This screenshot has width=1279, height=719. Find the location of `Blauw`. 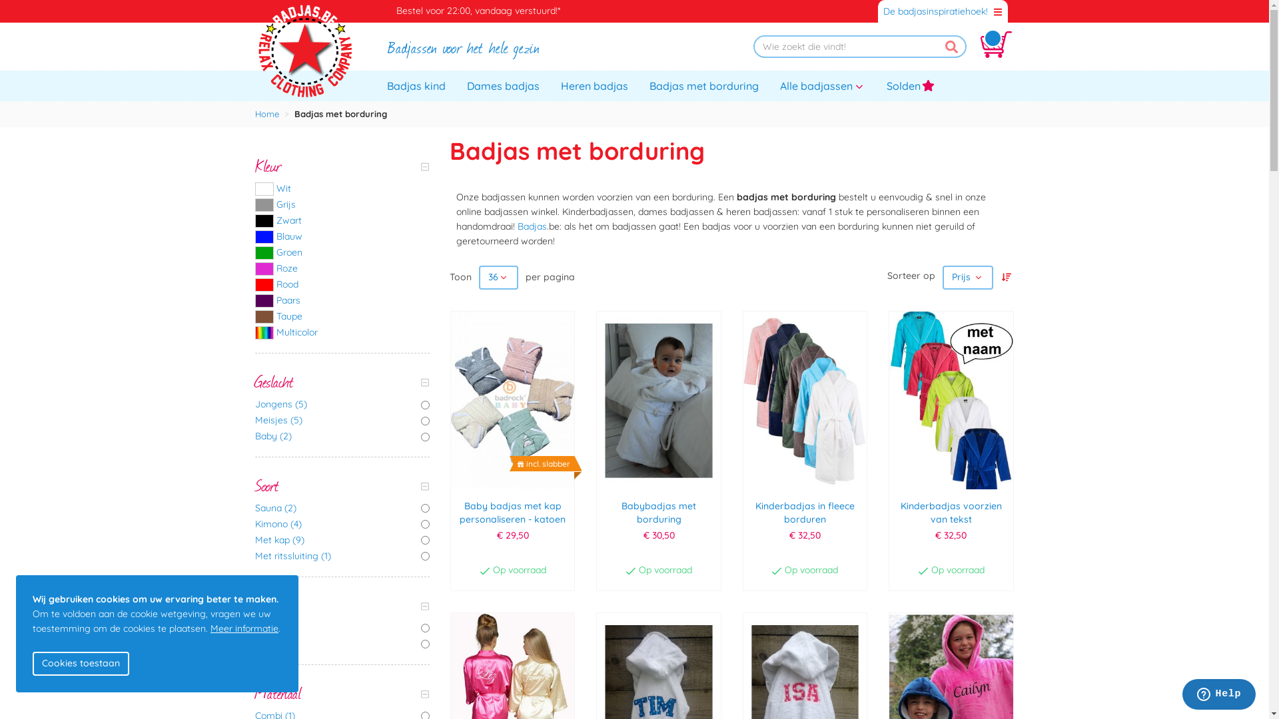

Blauw is located at coordinates (342, 237).